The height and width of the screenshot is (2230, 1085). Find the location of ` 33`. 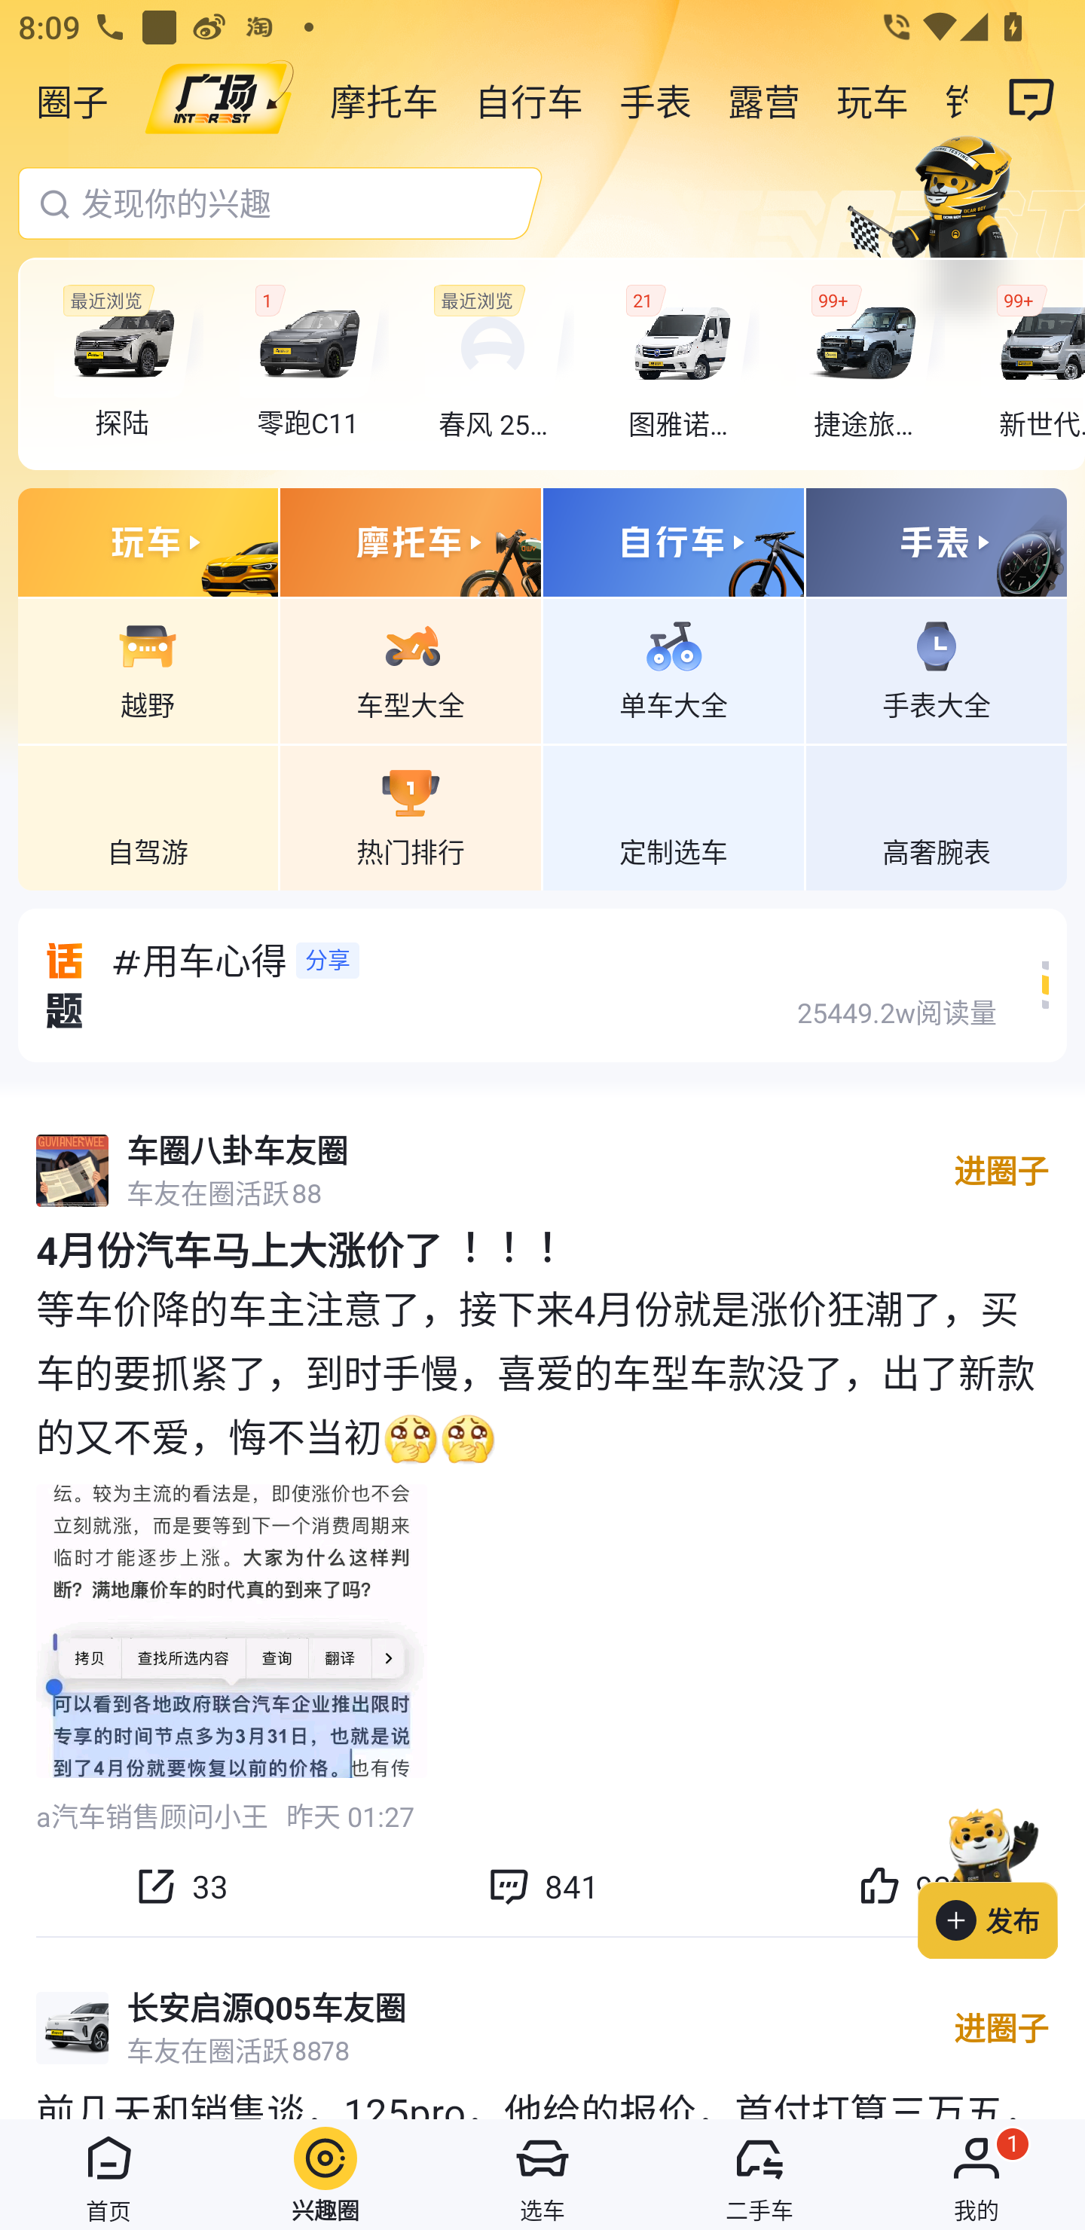

 33 is located at coordinates (181, 1886).